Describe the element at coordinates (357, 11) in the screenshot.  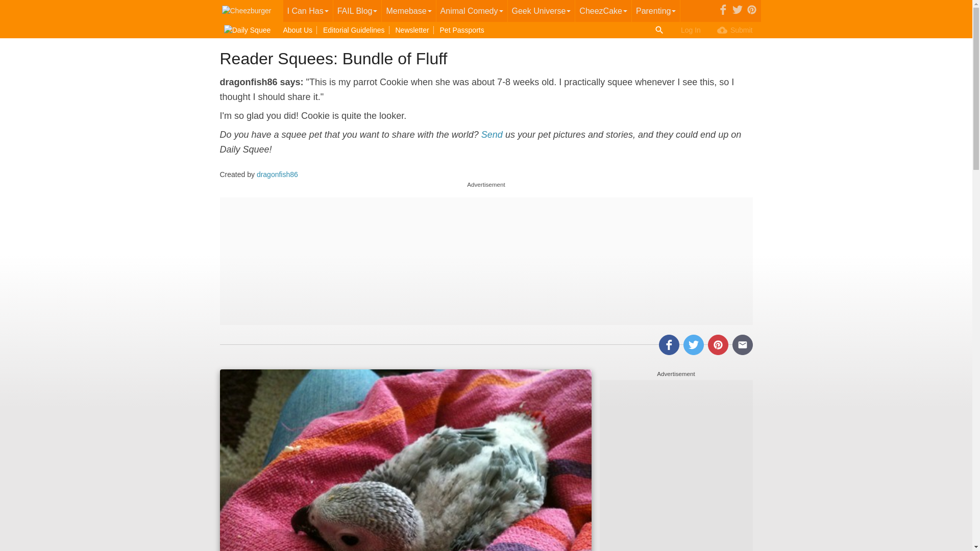
I see `FAIL Blog` at that location.